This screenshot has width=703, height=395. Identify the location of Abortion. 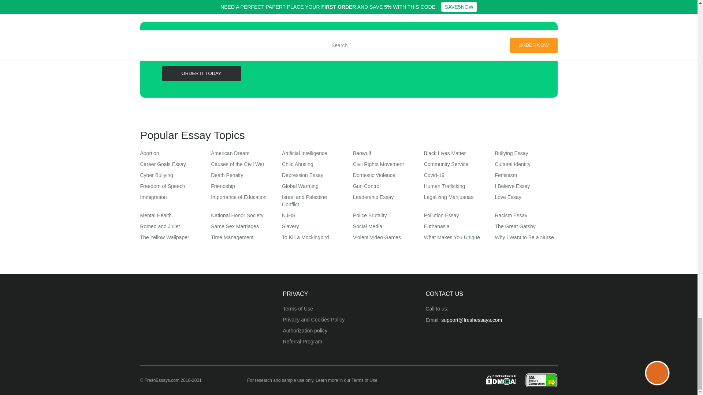
(149, 153).